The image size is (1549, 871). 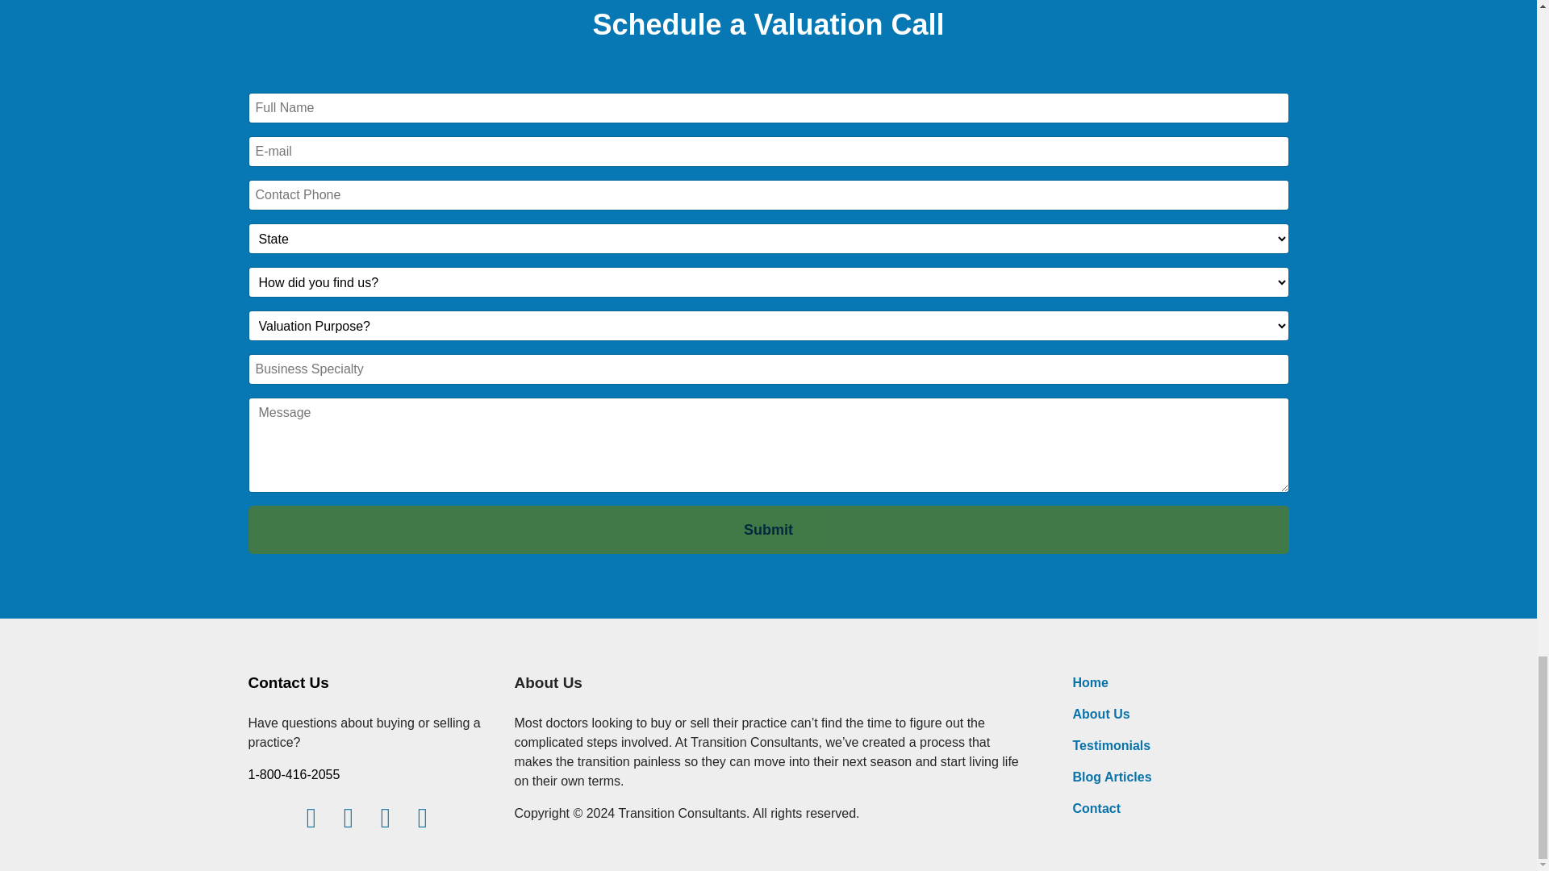 I want to click on 1-800-416-2055, so click(x=294, y=774).